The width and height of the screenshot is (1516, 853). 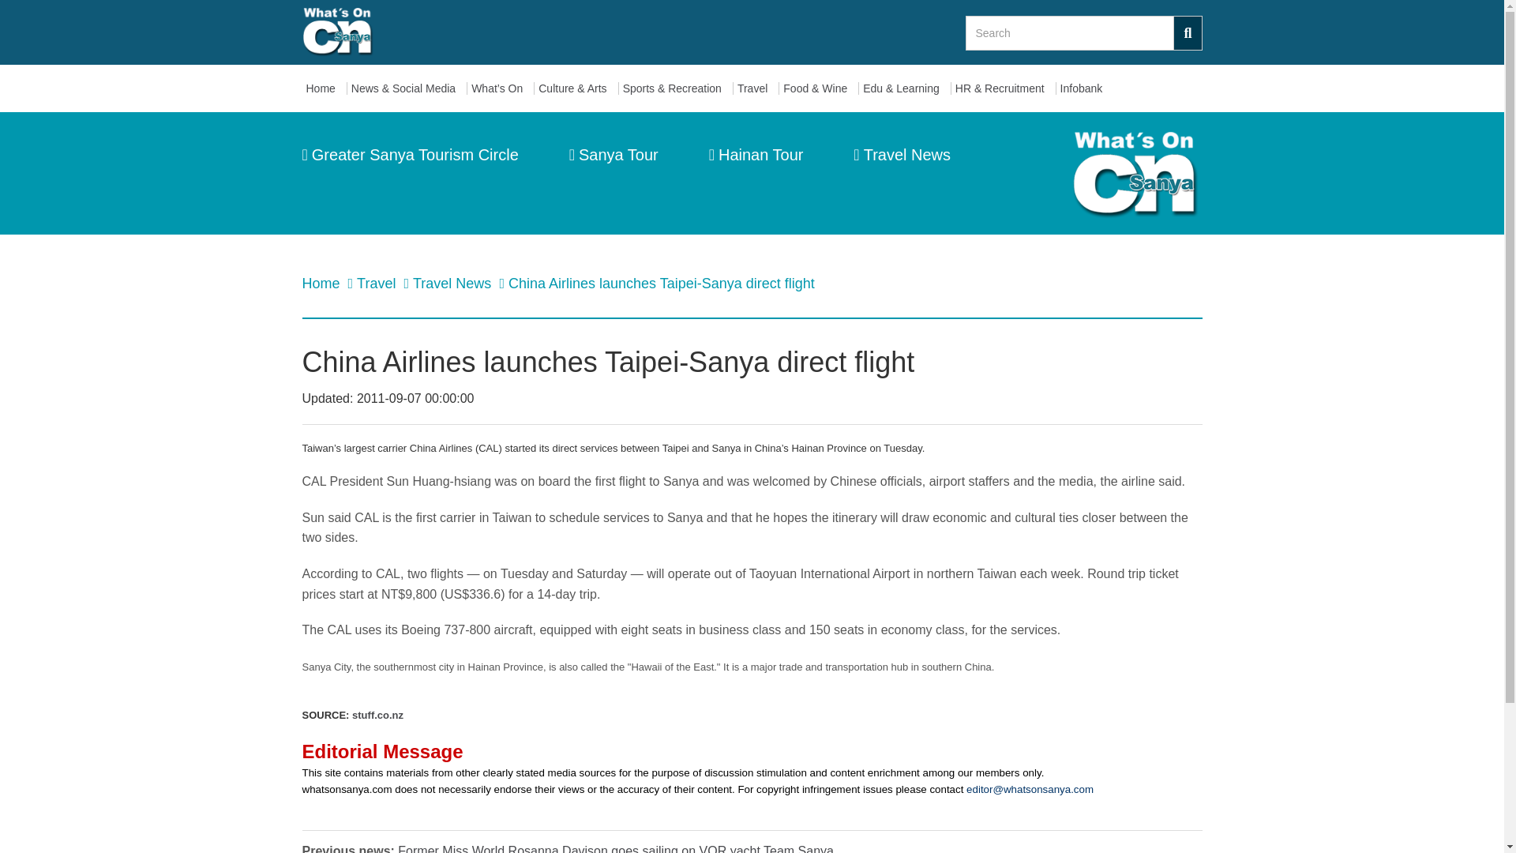 I want to click on Greater Sanya Tourism Circle, so click(x=410, y=155).